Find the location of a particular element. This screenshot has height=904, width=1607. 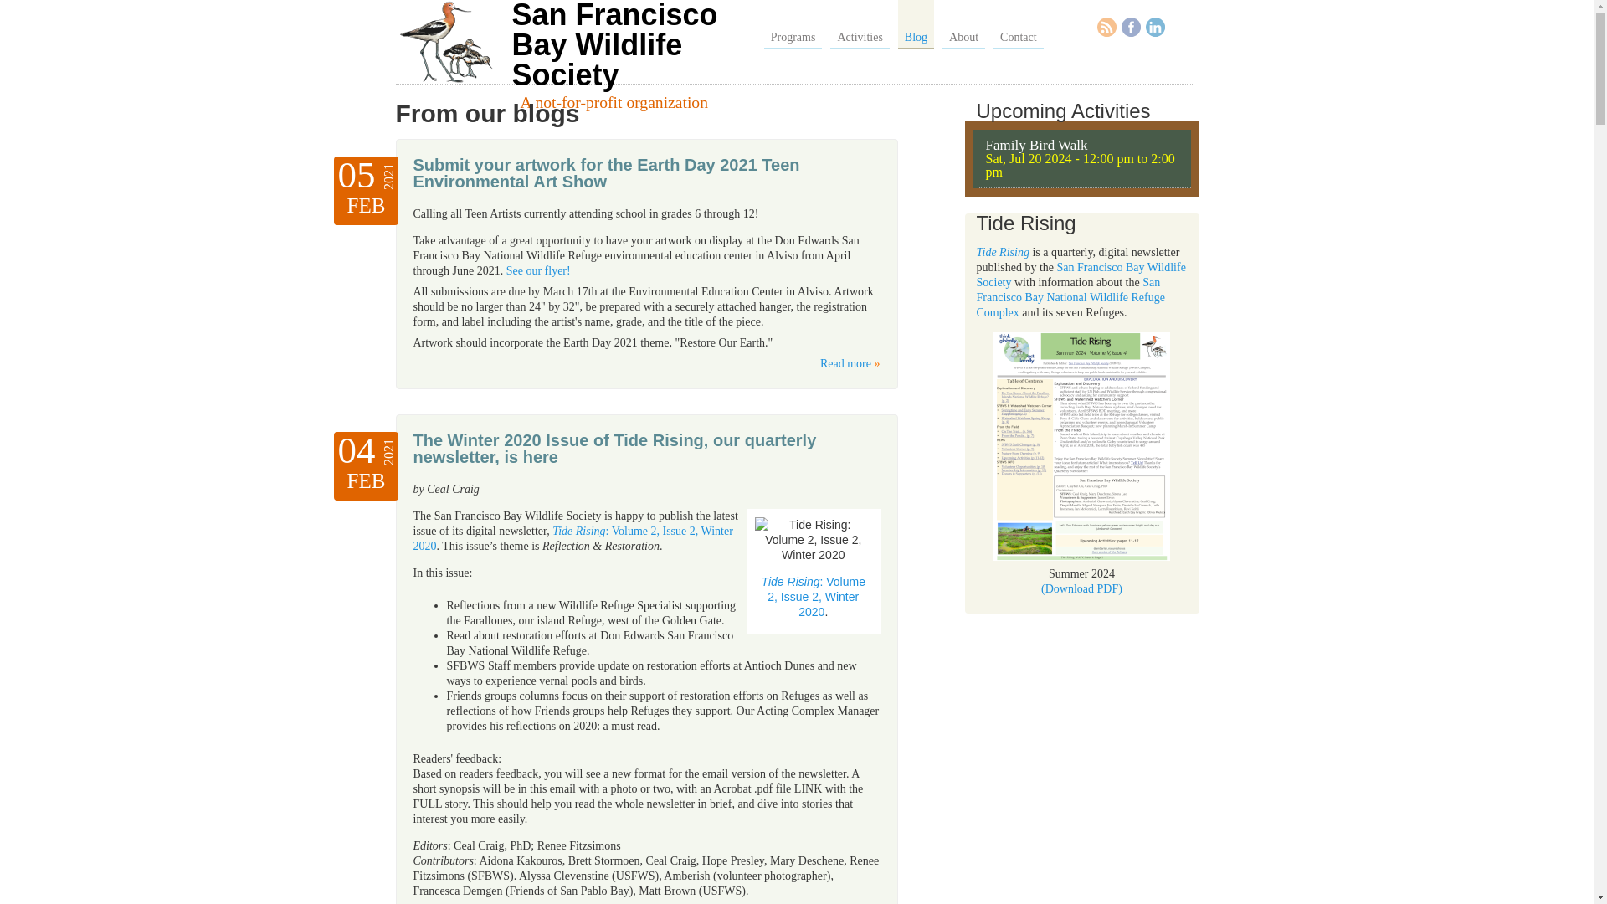

About is located at coordinates (963, 24).